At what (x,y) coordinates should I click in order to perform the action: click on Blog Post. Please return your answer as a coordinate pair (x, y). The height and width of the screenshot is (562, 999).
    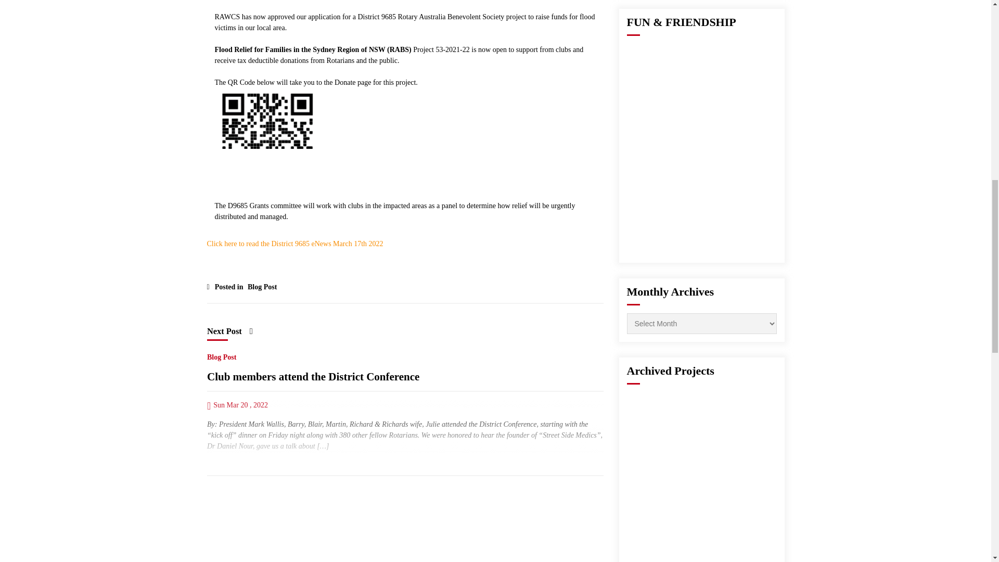
    Looking at the image, I should click on (221, 355).